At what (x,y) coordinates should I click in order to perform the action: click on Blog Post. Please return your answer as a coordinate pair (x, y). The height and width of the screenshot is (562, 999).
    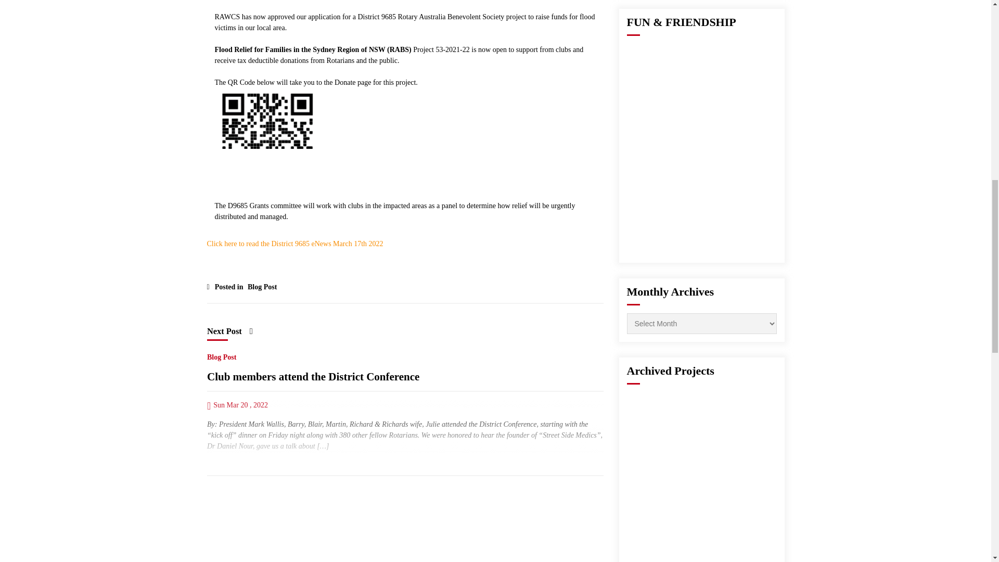
    Looking at the image, I should click on (221, 355).